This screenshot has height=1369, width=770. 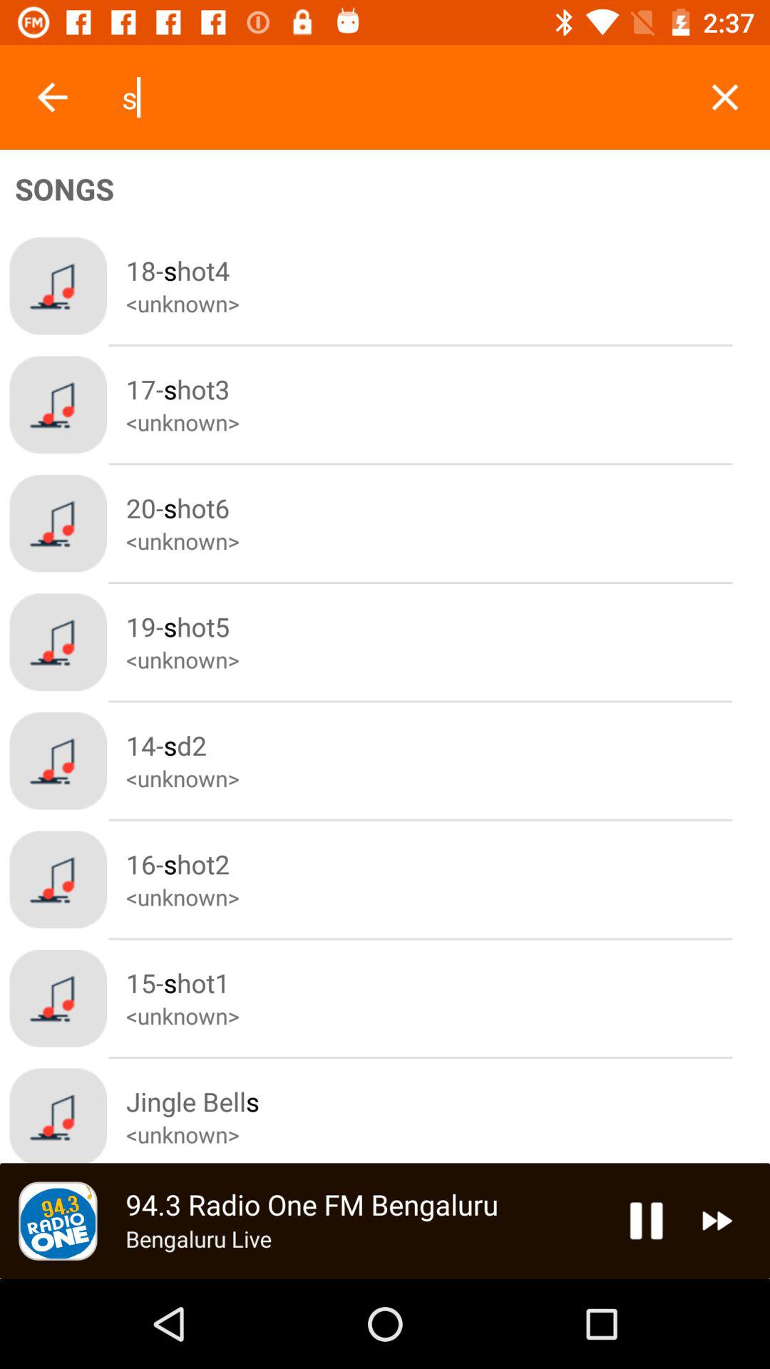 What do you see at coordinates (58, 761) in the screenshot?
I see `select the symbol which is to the left 14sd2` at bounding box center [58, 761].